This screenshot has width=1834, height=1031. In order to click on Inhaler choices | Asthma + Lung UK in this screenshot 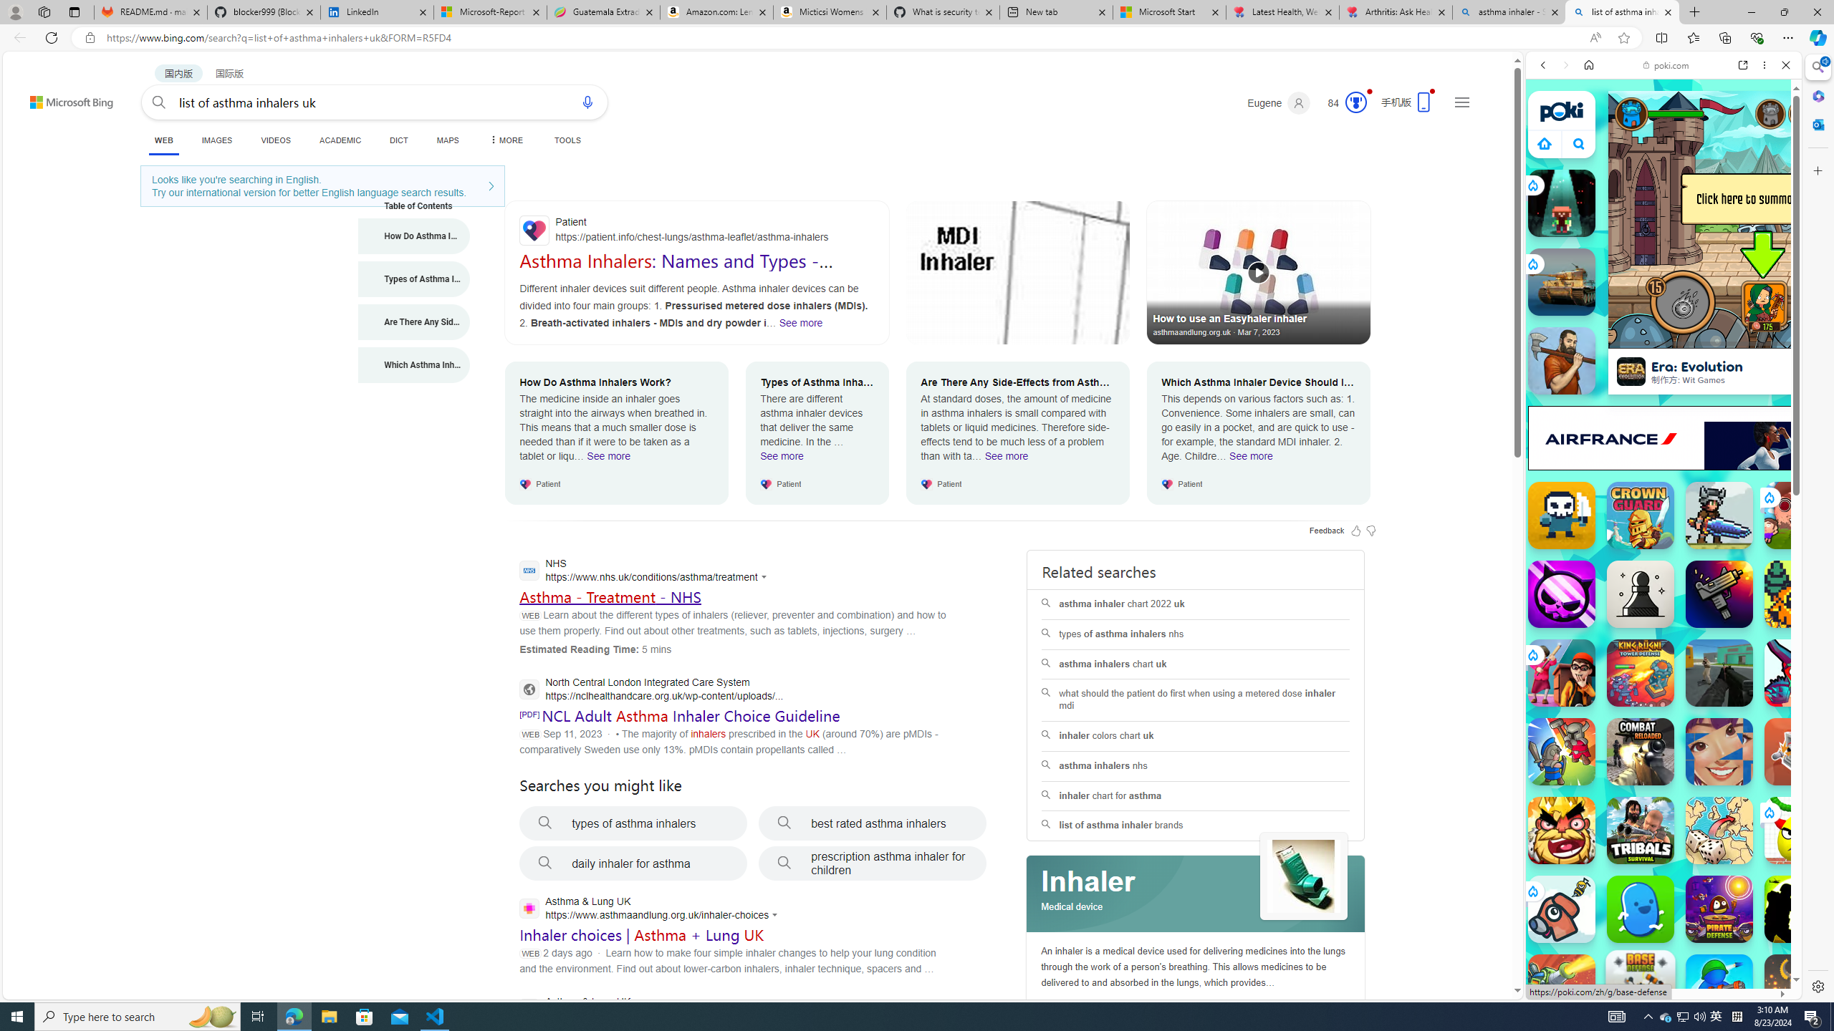, I will do `click(642, 935)`.